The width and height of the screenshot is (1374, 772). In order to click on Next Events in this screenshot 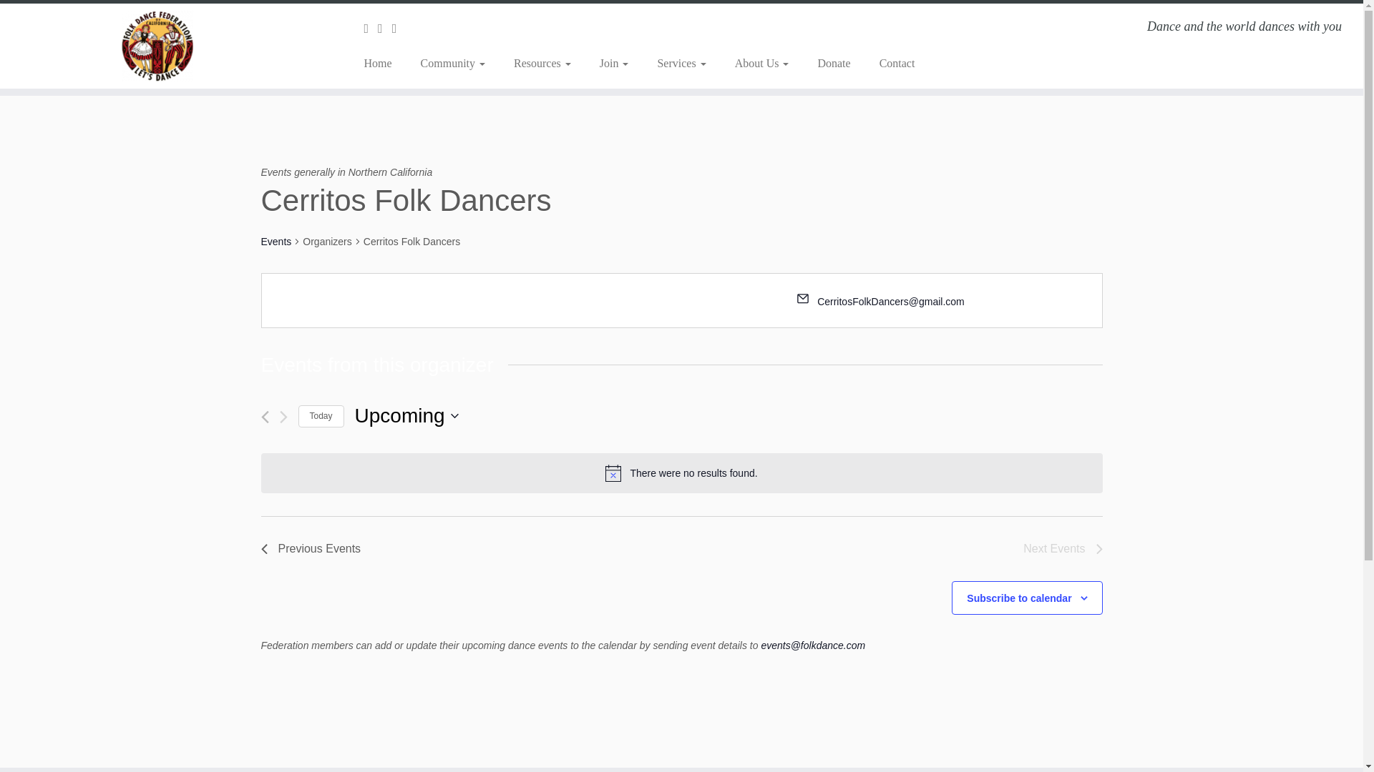, I will do `click(1062, 548)`.